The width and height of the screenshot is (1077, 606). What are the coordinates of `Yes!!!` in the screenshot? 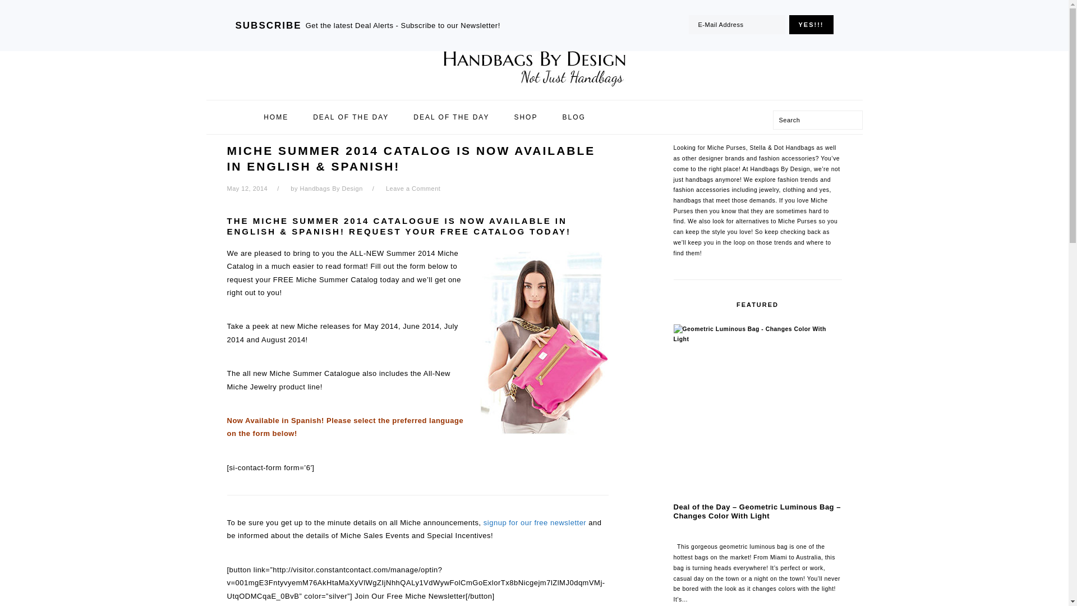 It's located at (810, 25).